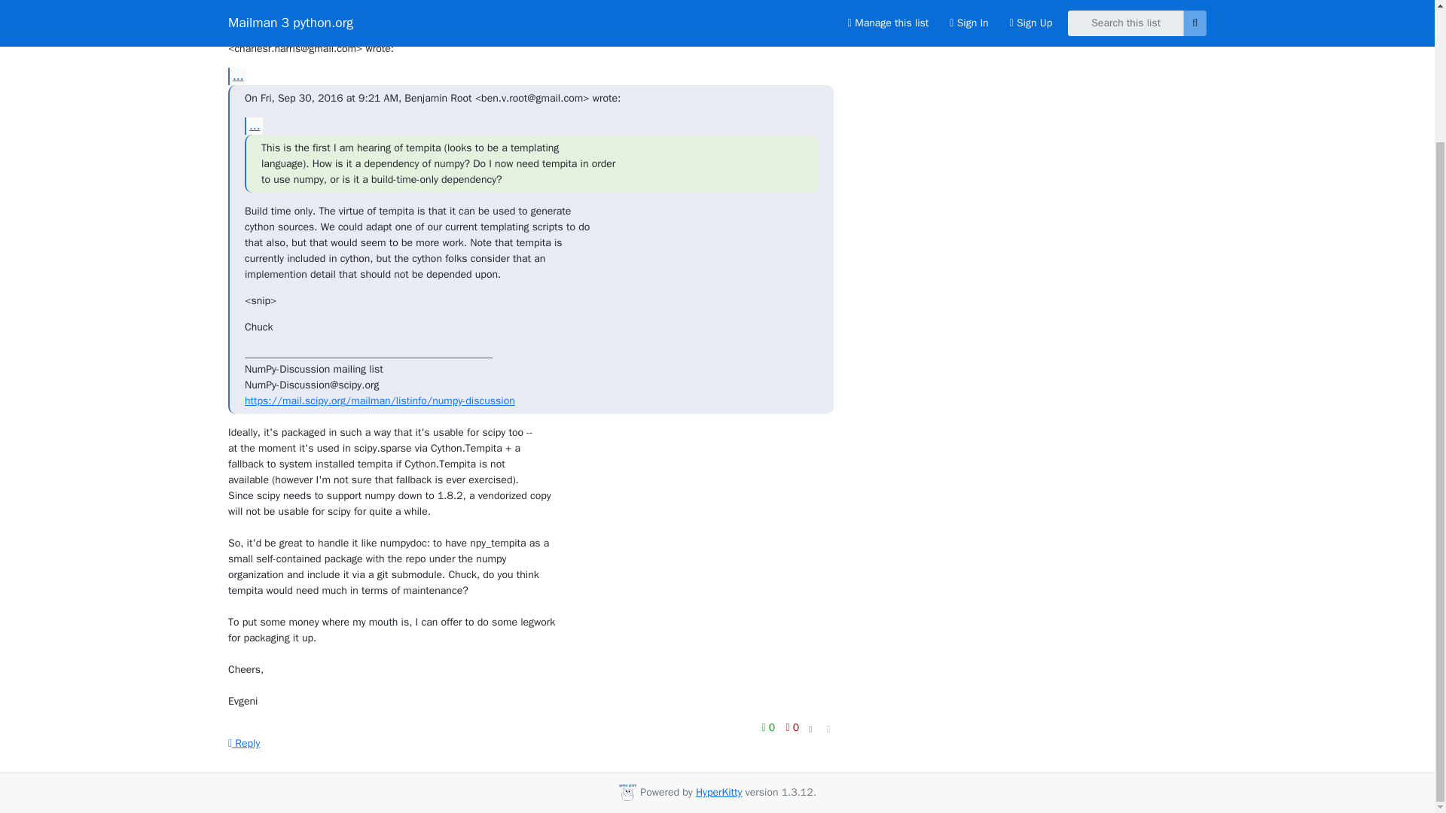 Image resolution: width=1446 pixels, height=813 pixels. What do you see at coordinates (253, 126) in the screenshot?
I see `...` at bounding box center [253, 126].